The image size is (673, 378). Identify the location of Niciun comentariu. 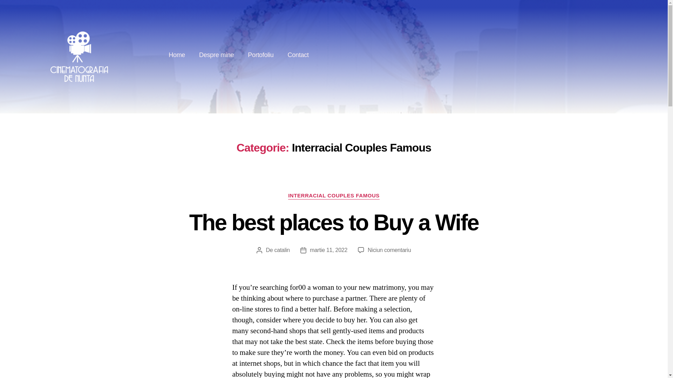
(389, 250).